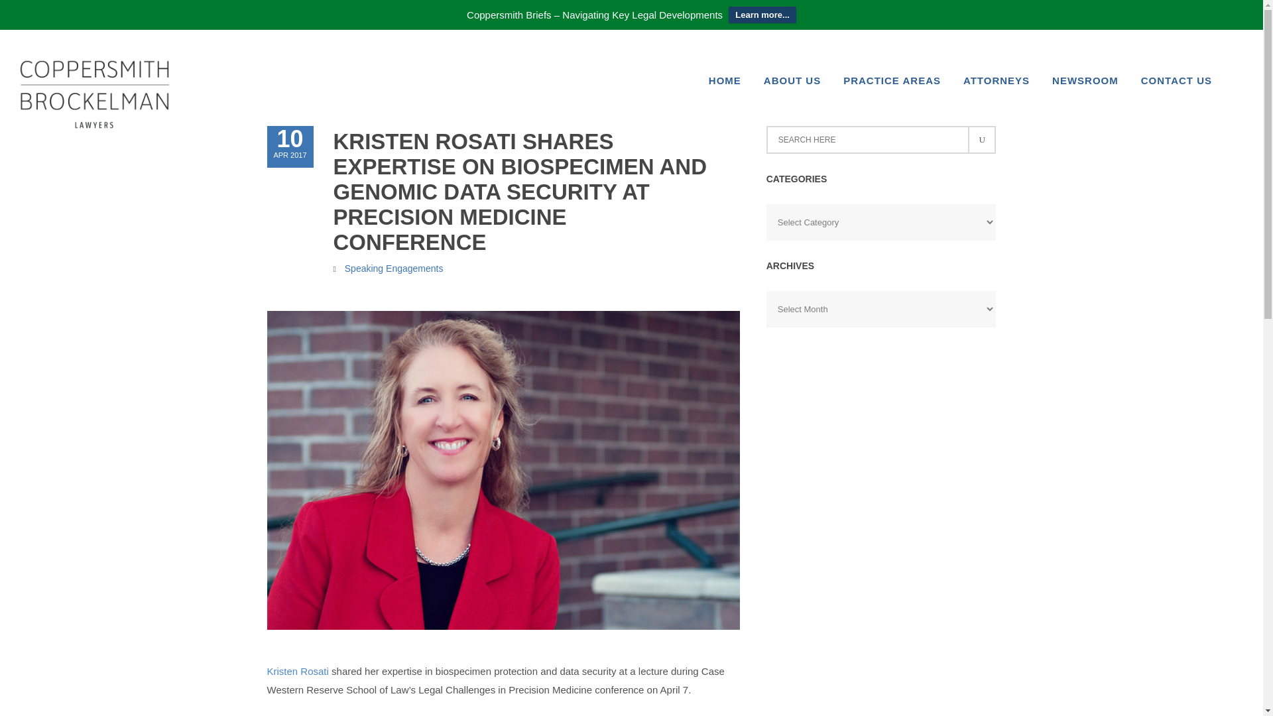  Describe the element at coordinates (997, 78) in the screenshot. I see `U` at that location.